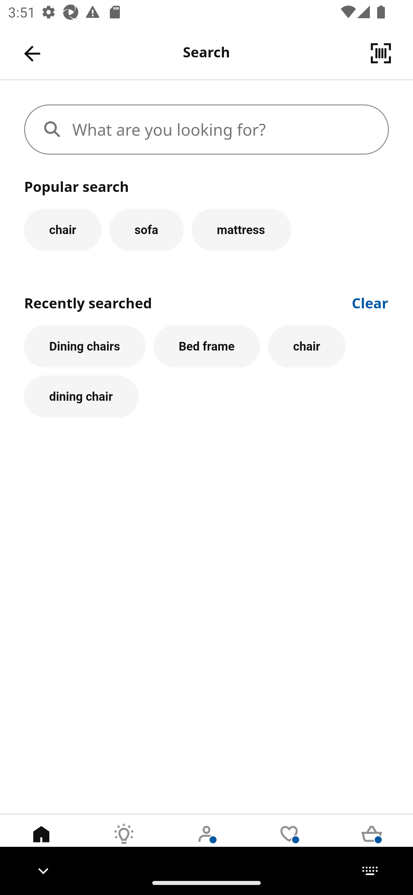 The width and height of the screenshot is (413, 895). What do you see at coordinates (241, 229) in the screenshot?
I see `mattress` at bounding box center [241, 229].